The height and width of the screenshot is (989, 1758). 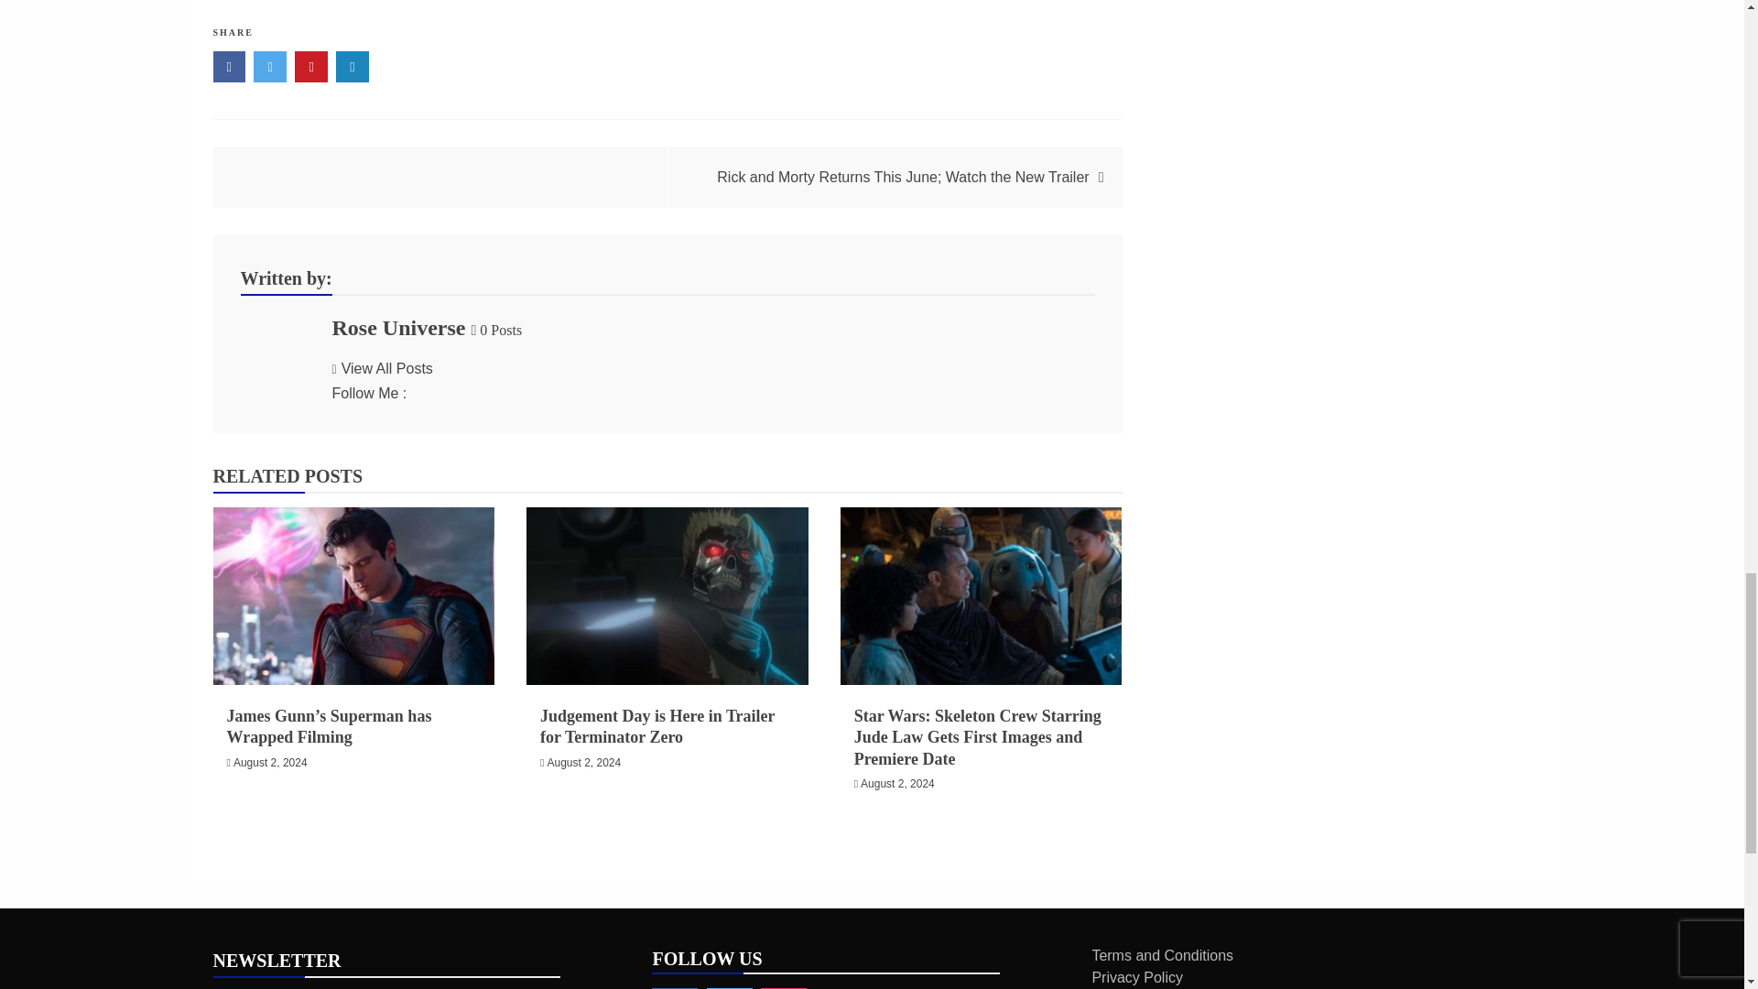 I want to click on View All Posts, so click(x=382, y=368).